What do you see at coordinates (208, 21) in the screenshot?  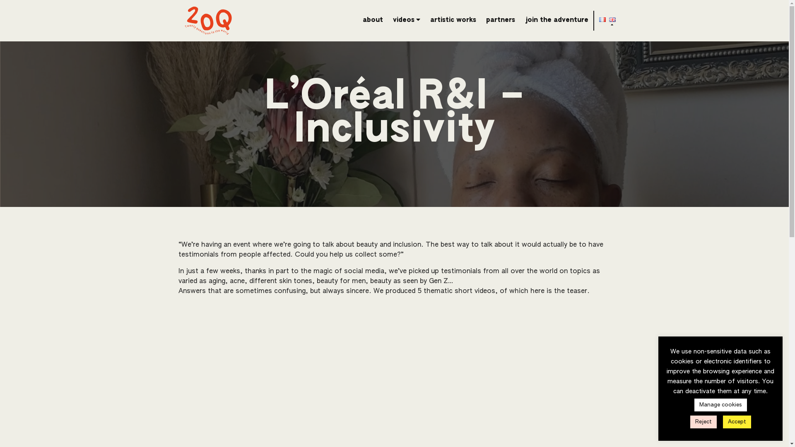 I see `Back to homepage` at bounding box center [208, 21].